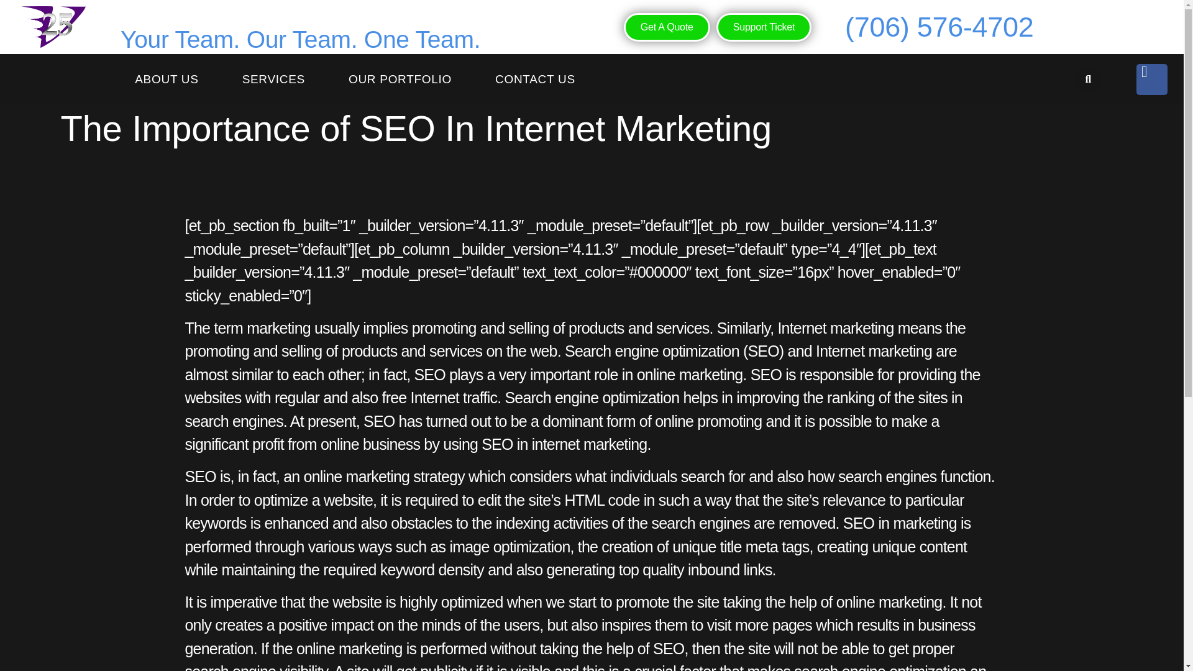  I want to click on SERVICES, so click(273, 80).